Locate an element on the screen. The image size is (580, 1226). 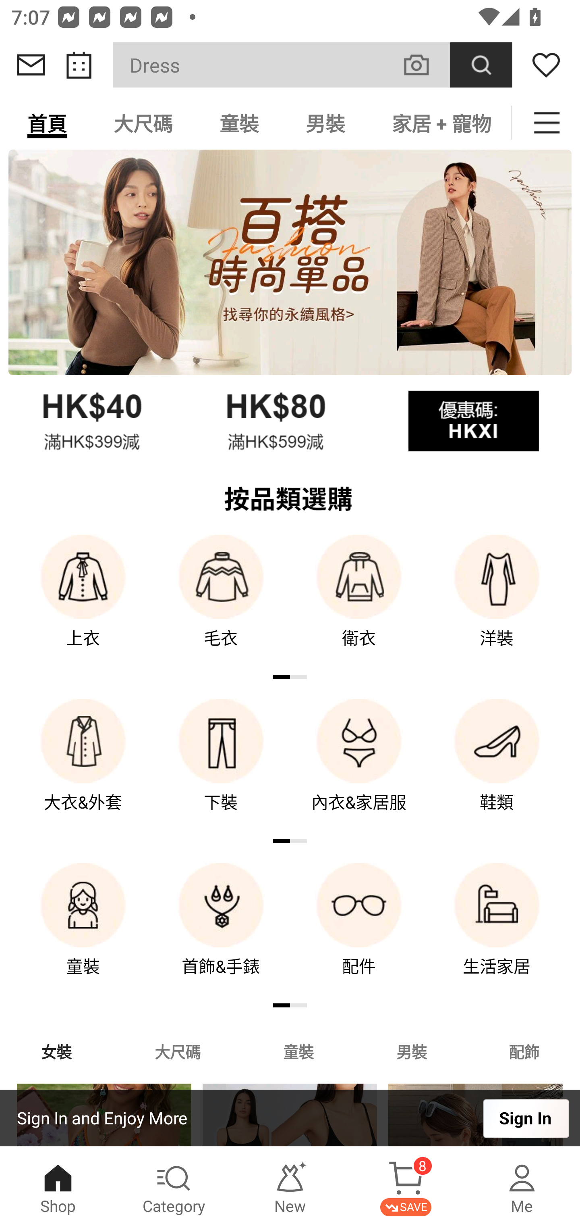
Sign In and Enjoy More Sign In is located at coordinates (290, 1118).